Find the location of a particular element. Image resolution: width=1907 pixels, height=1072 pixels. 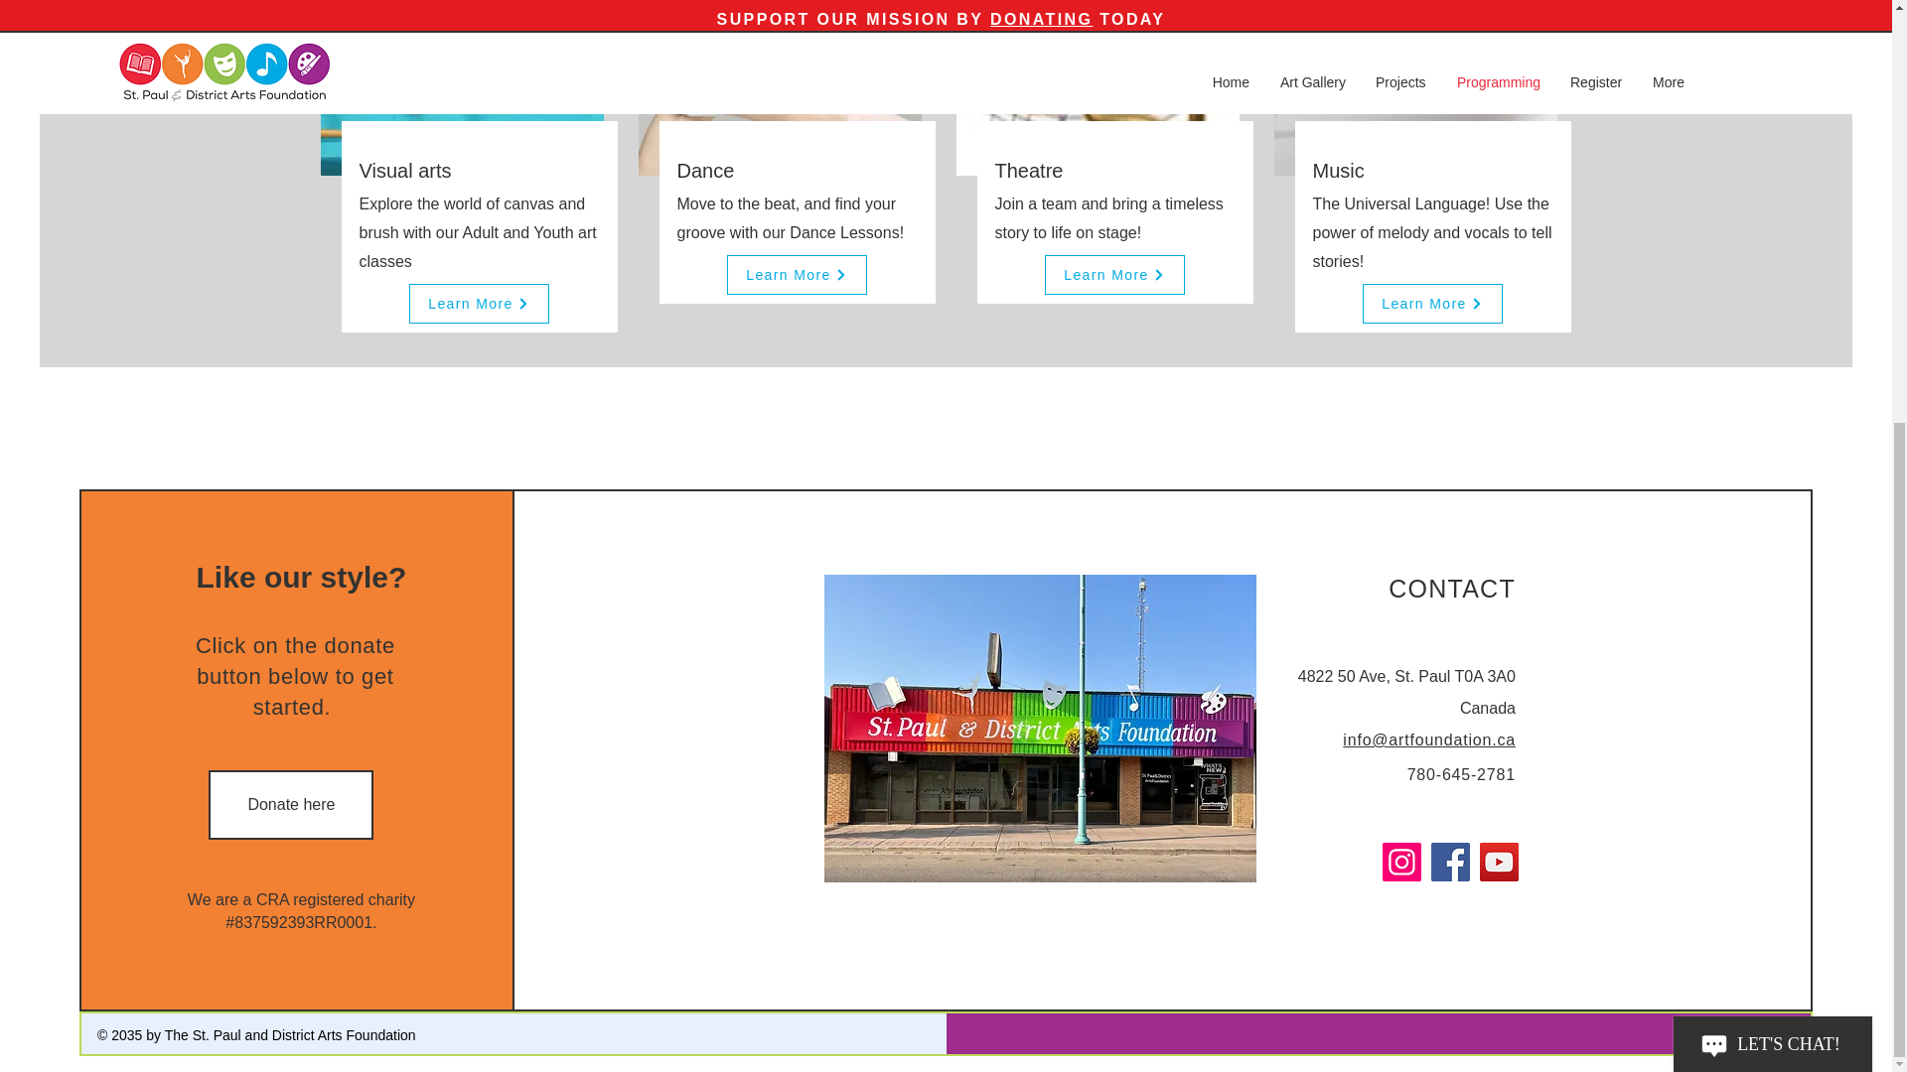

Donate here is located at coordinates (290, 804).